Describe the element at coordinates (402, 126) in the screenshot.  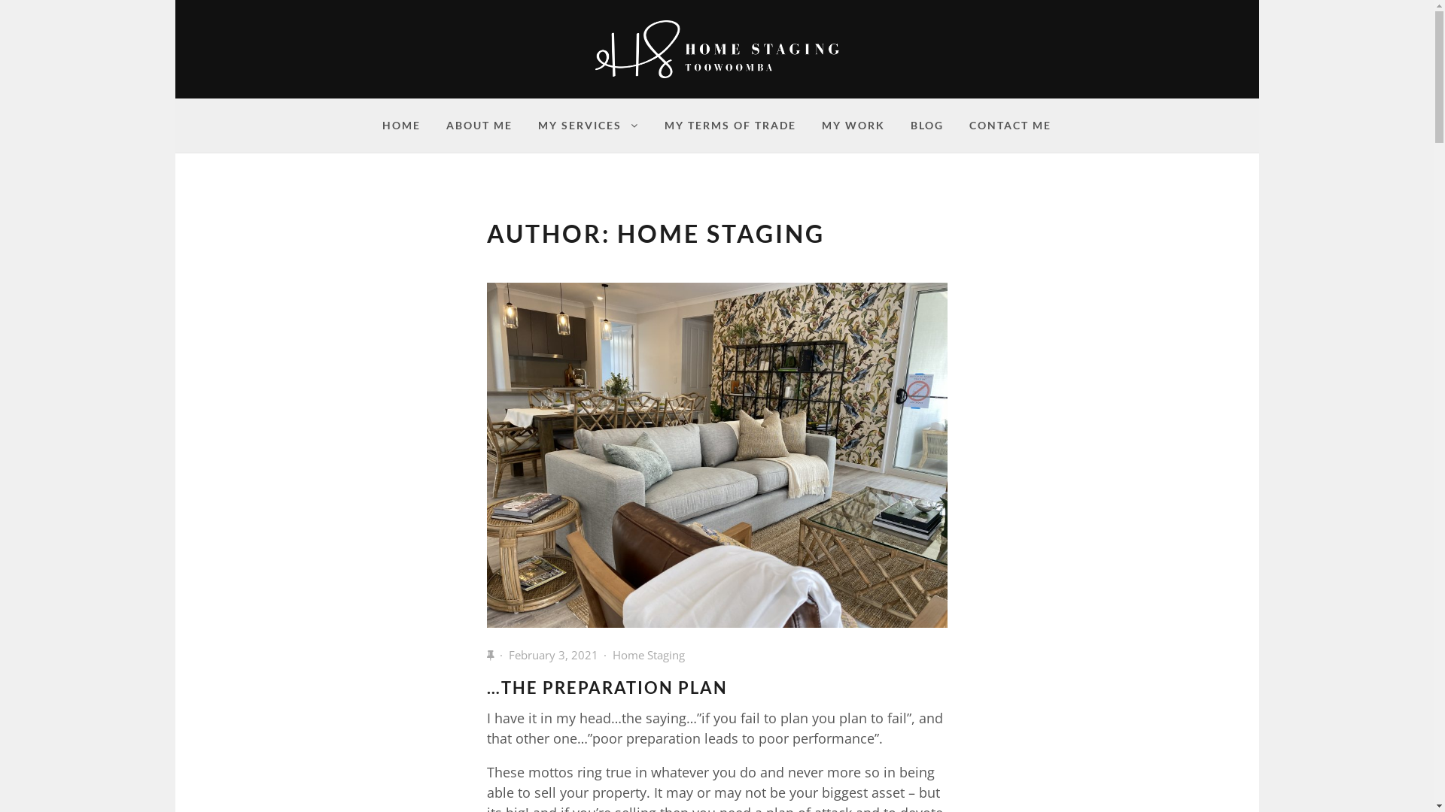
I see `HOME` at that location.